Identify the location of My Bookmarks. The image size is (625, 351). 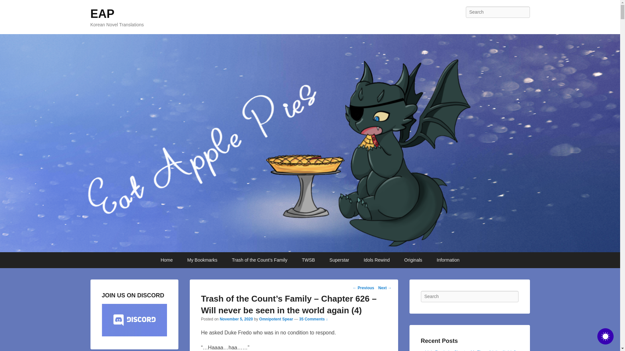
(202, 260).